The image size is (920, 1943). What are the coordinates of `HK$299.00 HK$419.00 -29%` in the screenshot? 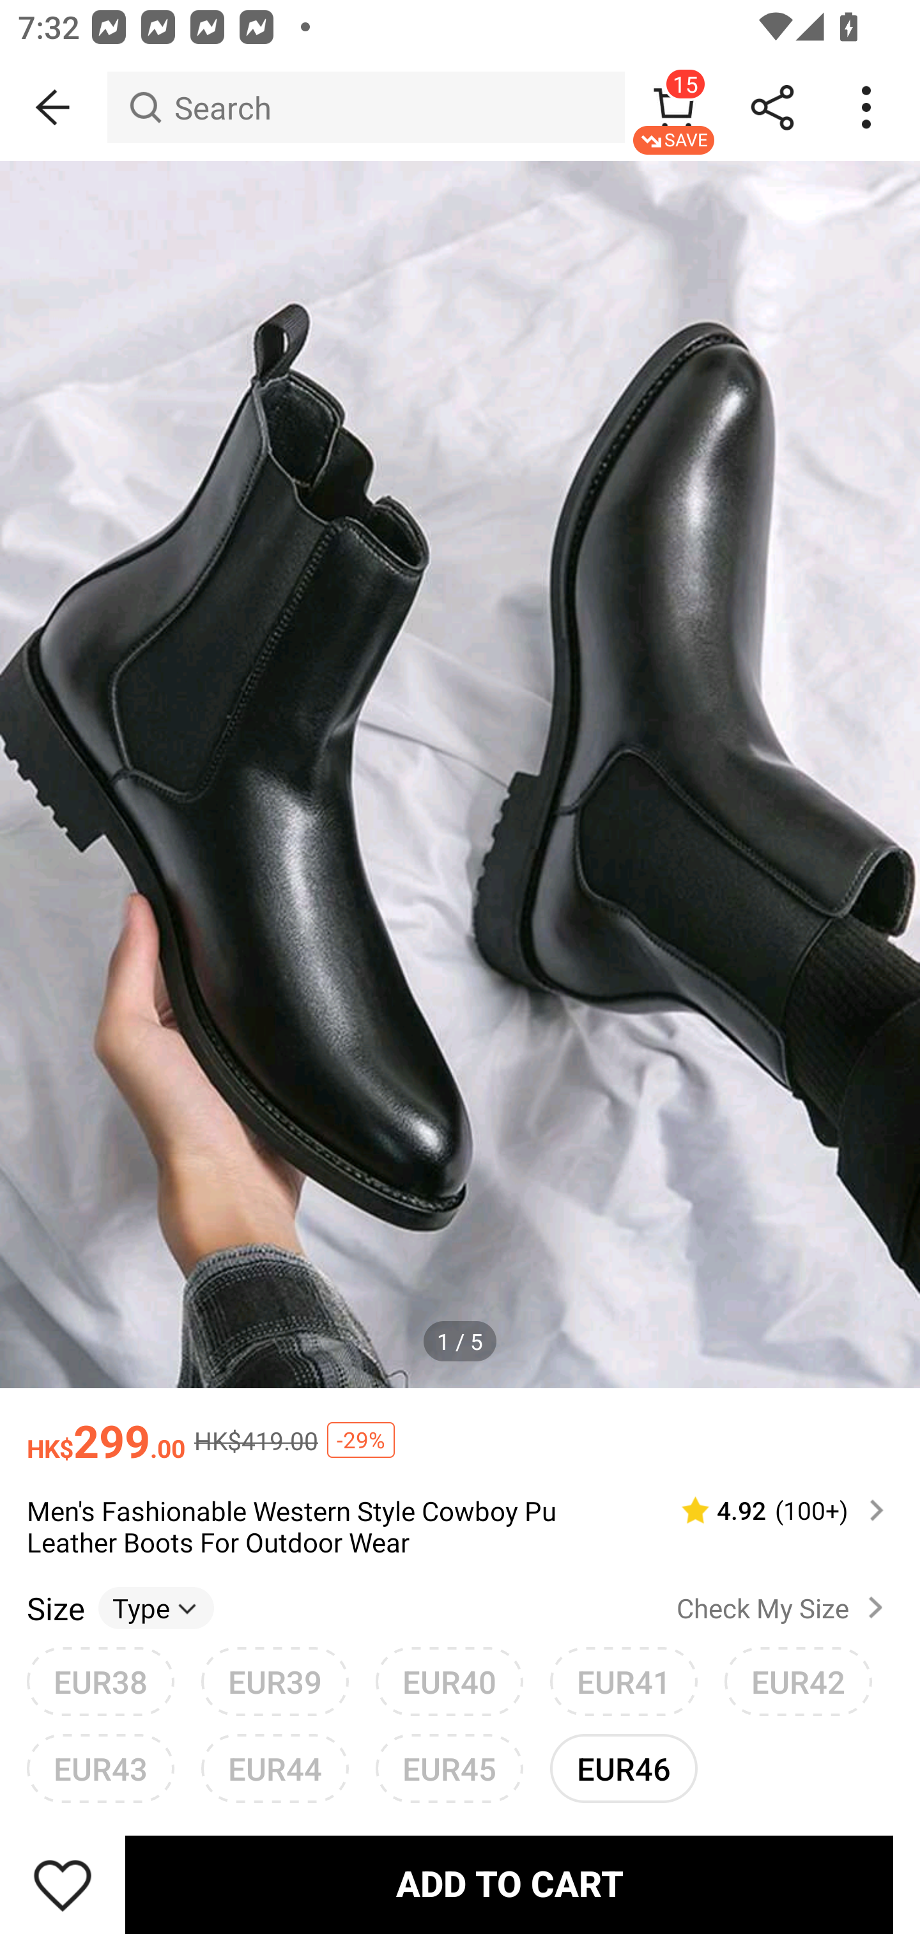 It's located at (460, 1429).